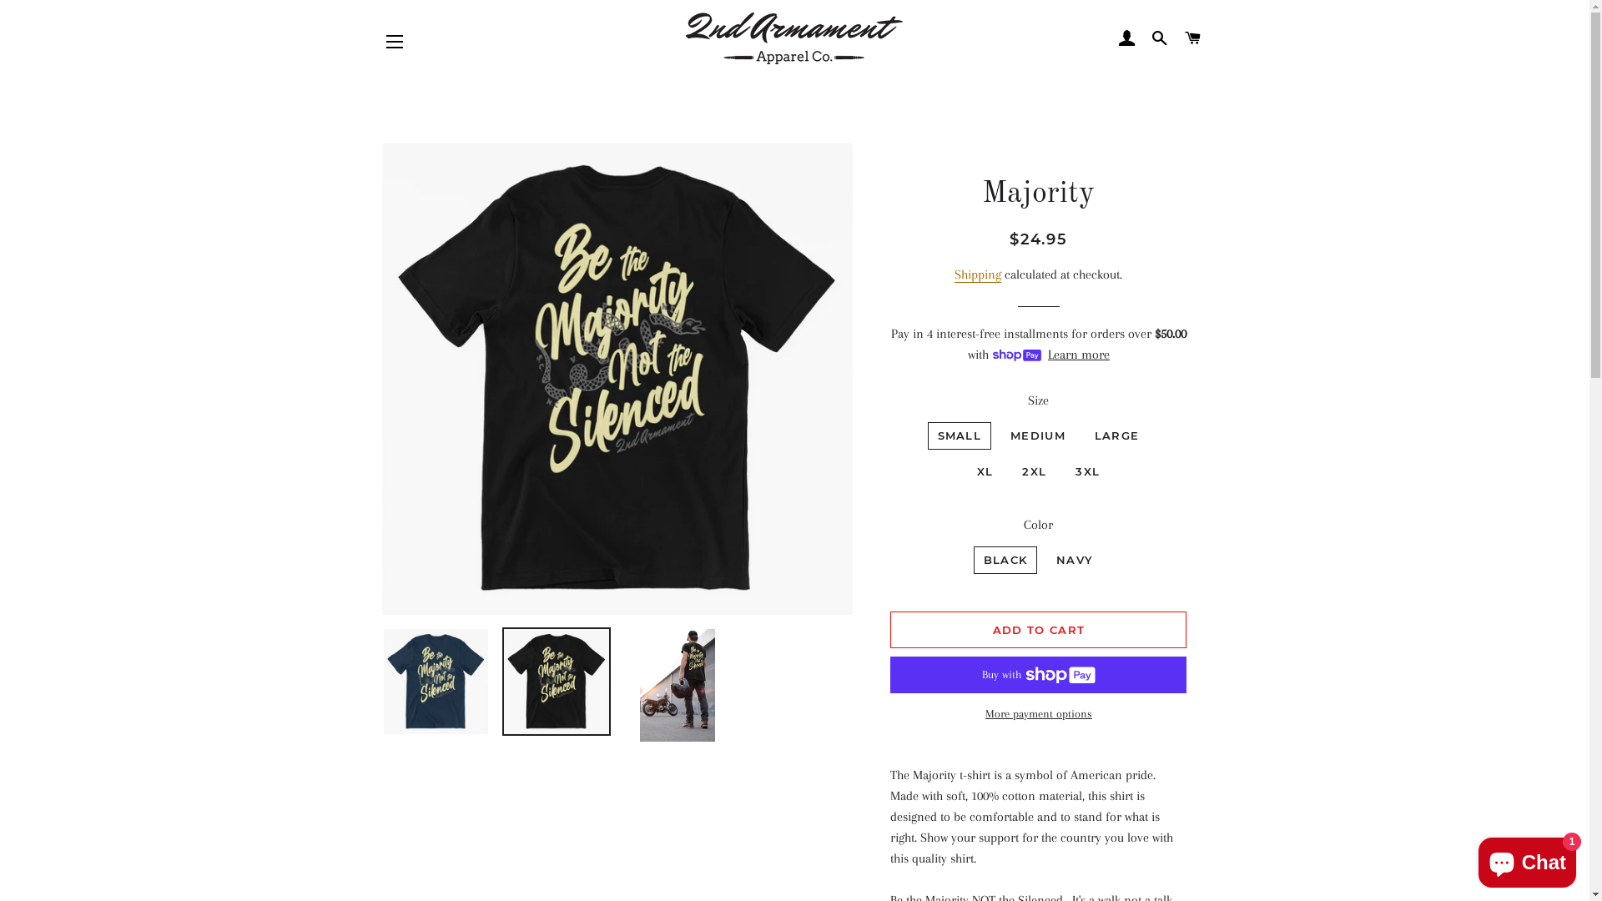 The image size is (1602, 901). What do you see at coordinates (1160, 38) in the screenshot?
I see `SEARCH` at bounding box center [1160, 38].